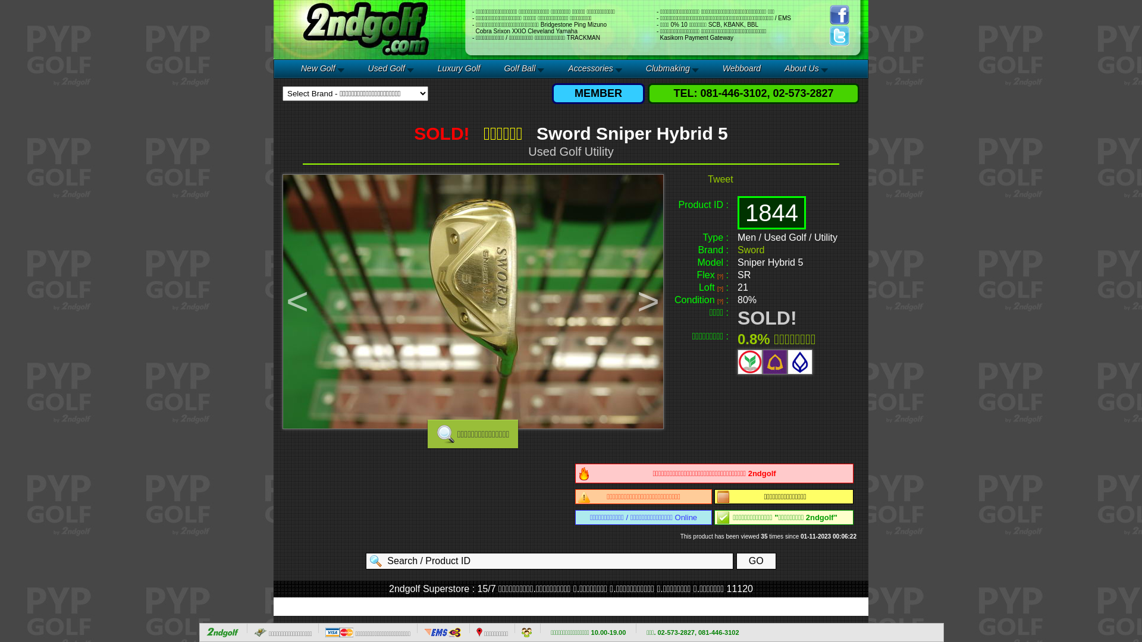 This screenshot has width=1142, height=642. What do you see at coordinates (595, 68) in the screenshot?
I see `Accessories` at bounding box center [595, 68].